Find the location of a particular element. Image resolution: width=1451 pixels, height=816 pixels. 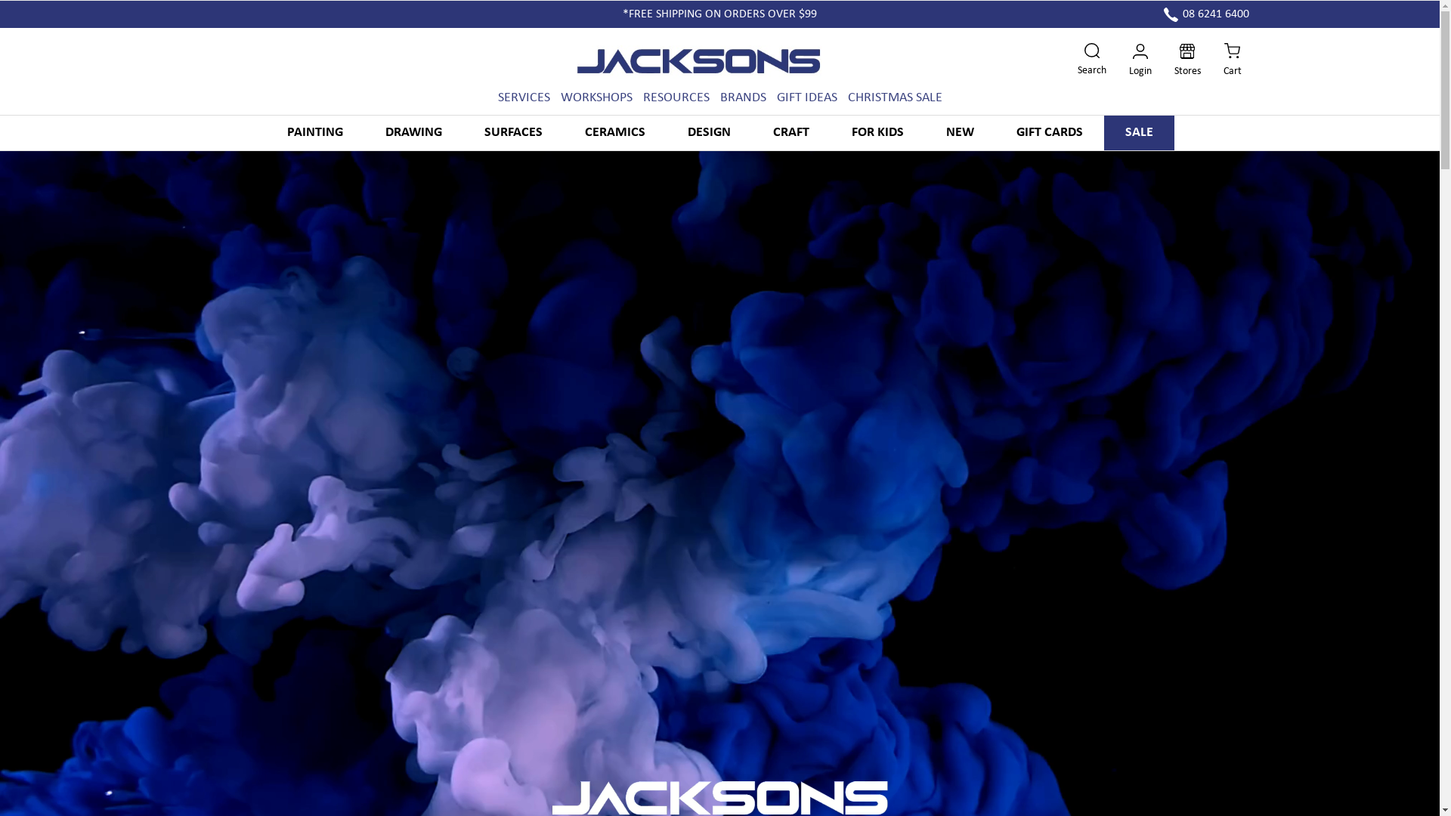

SALE is located at coordinates (1138, 133).